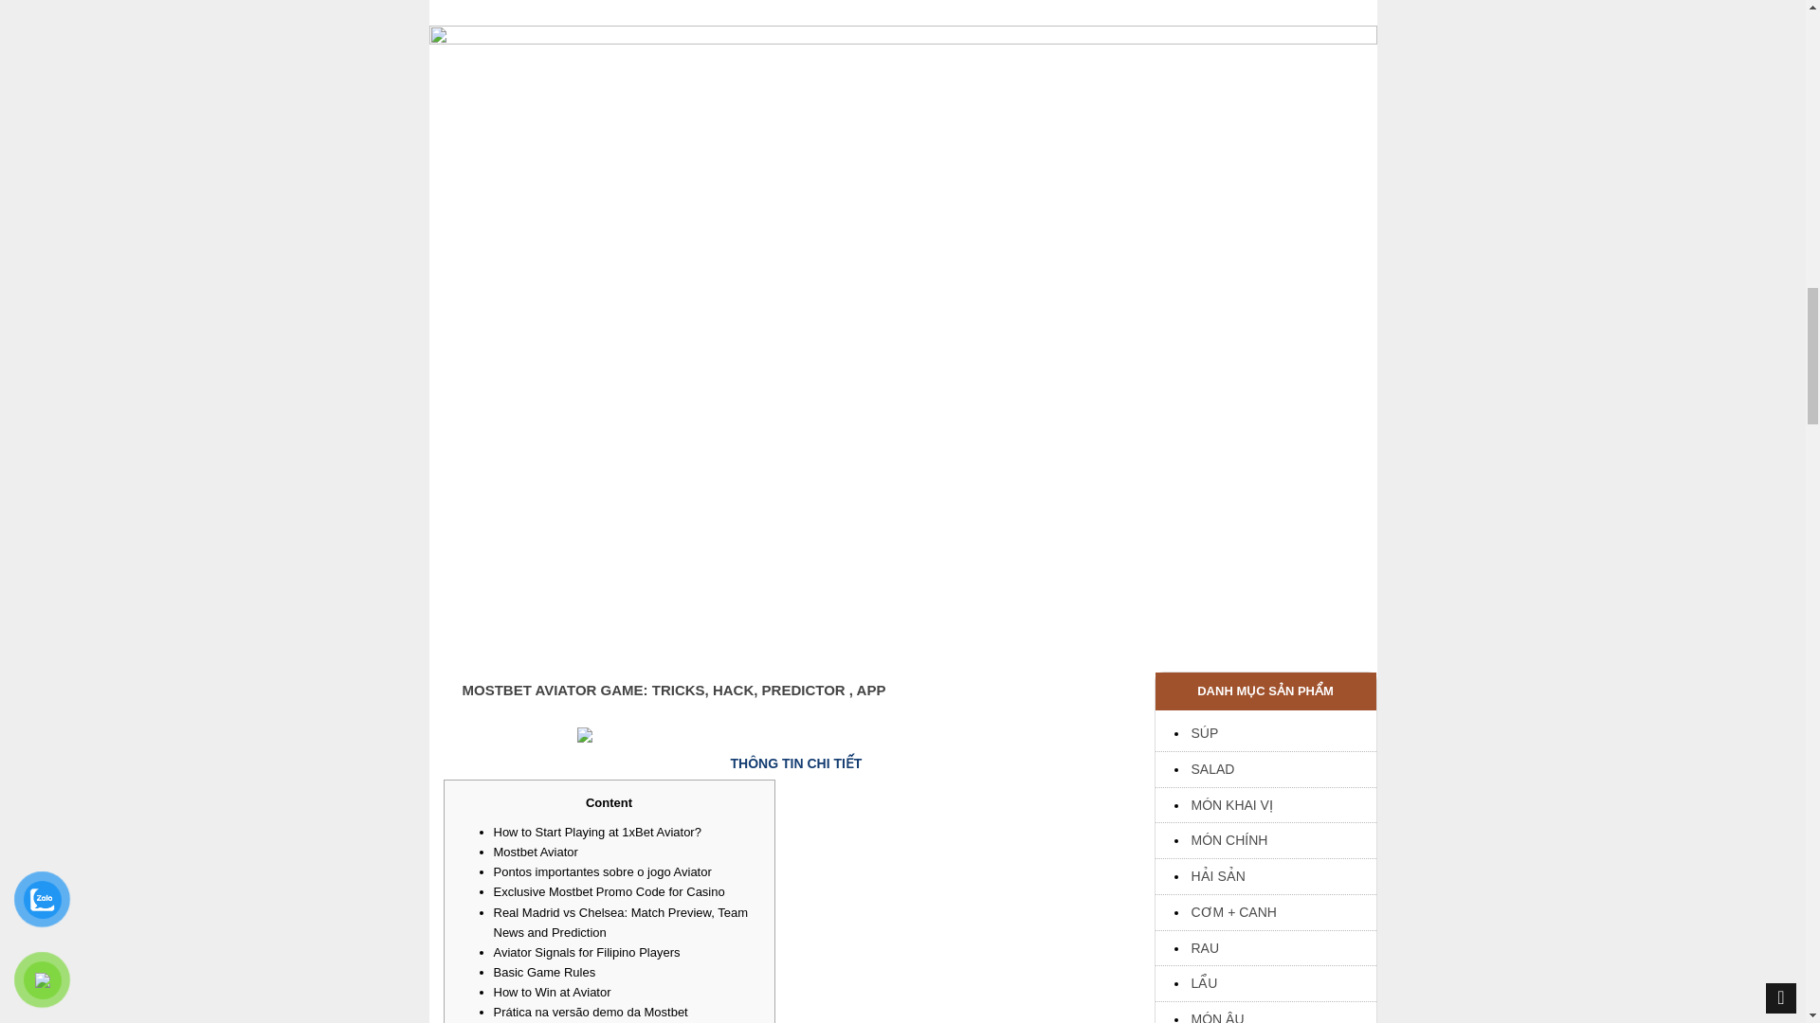 This screenshot has height=1023, width=1820. I want to click on Pontos importantes sobre o jogo Aviator, so click(602, 871).